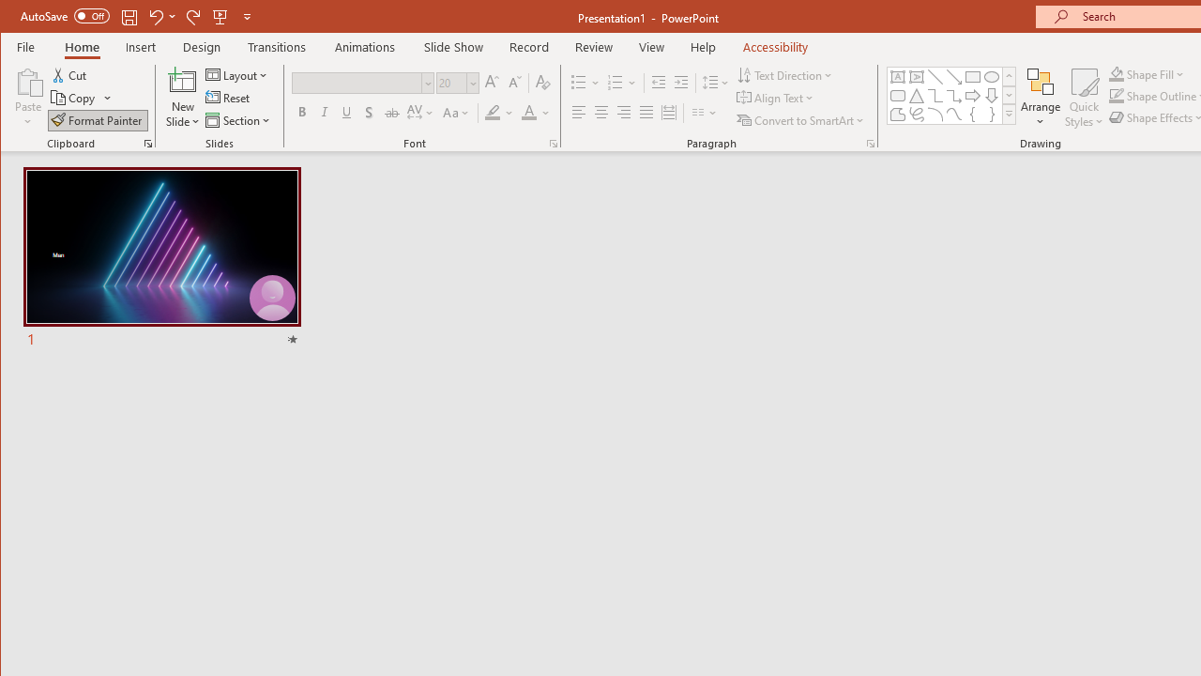 Image resolution: width=1201 pixels, height=676 pixels. I want to click on Shape Outline Blue, Accent 1, so click(1116, 96).